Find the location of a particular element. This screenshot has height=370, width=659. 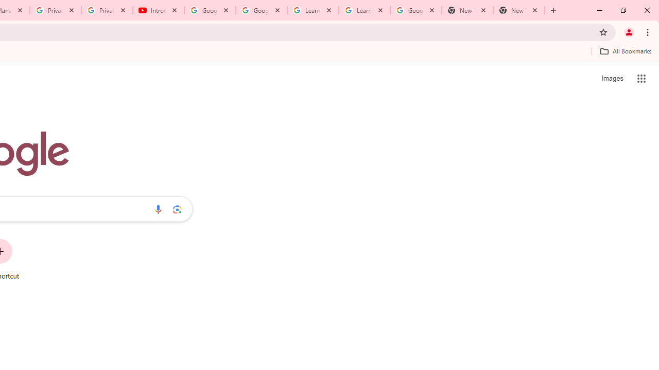

New Tab is located at coordinates (519, 10).